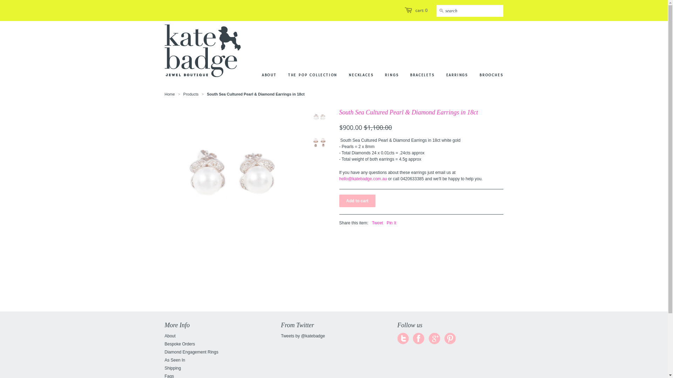  Describe the element at coordinates (434, 339) in the screenshot. I see `Google Plus` at that location.